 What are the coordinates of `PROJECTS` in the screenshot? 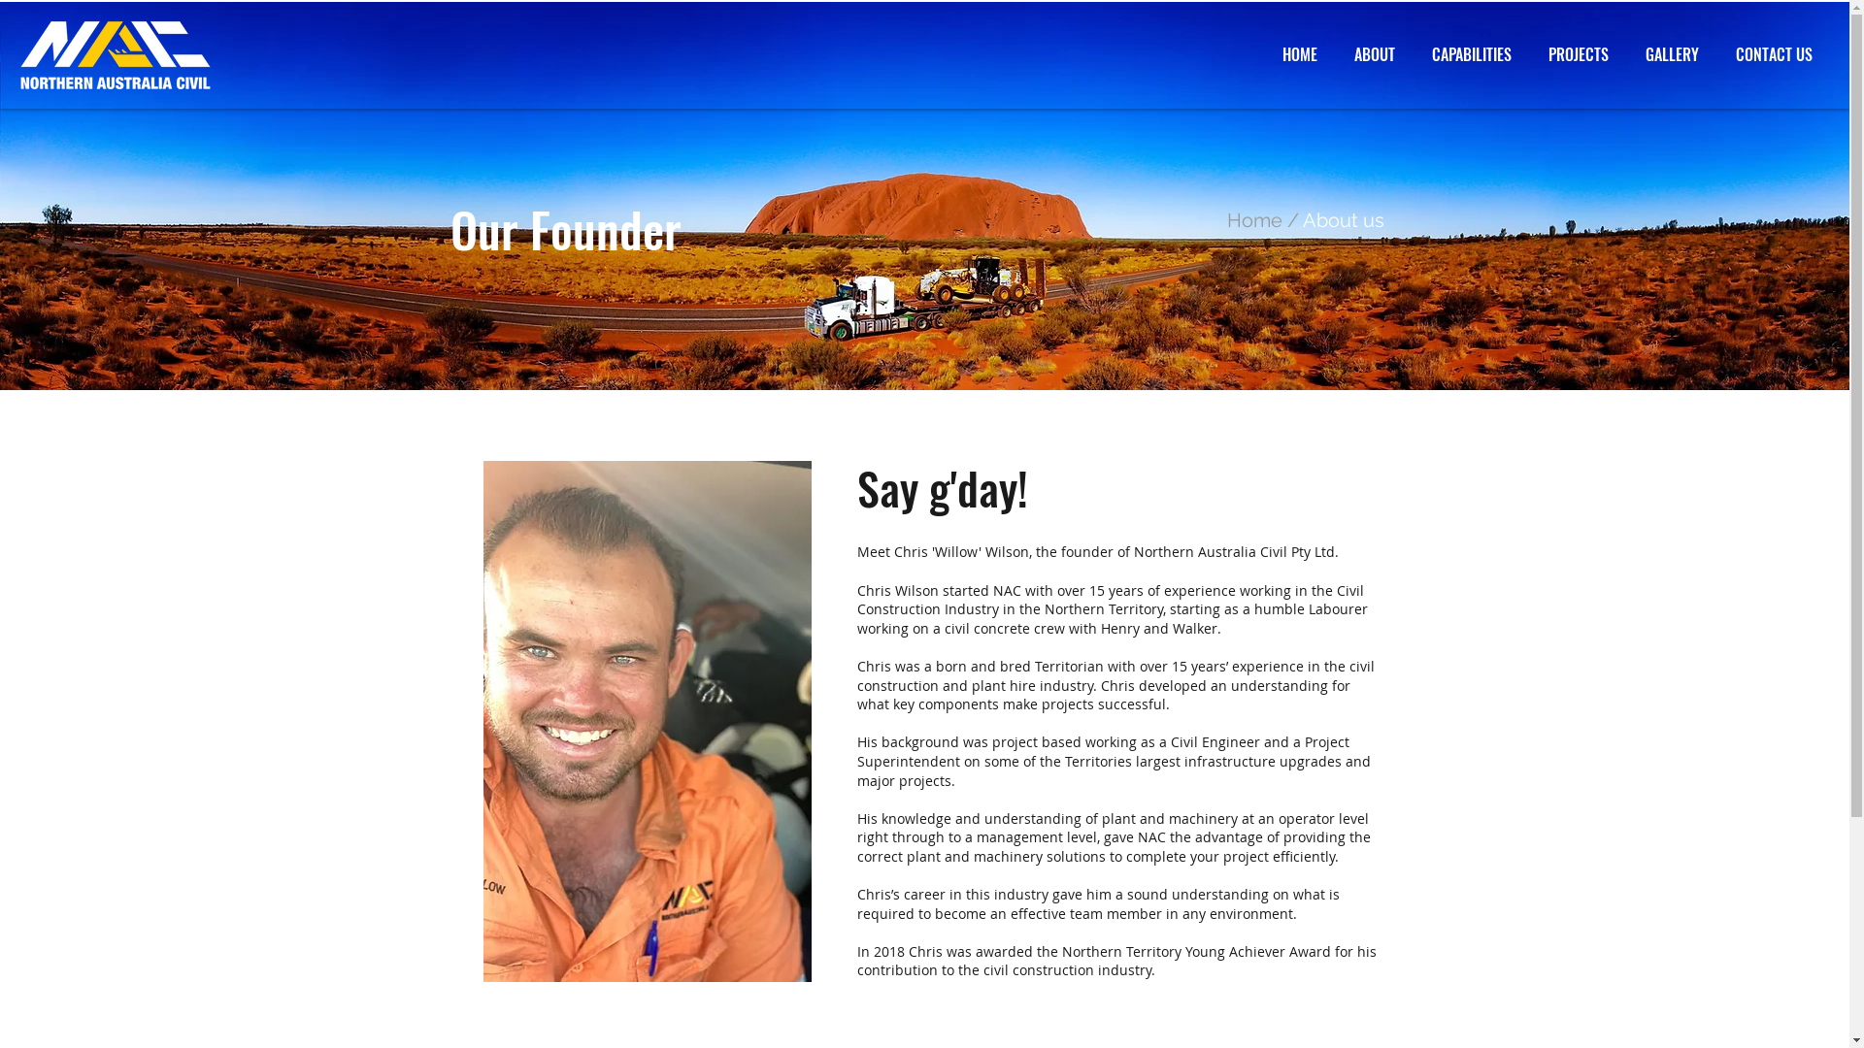 It's located at (1578, 54).